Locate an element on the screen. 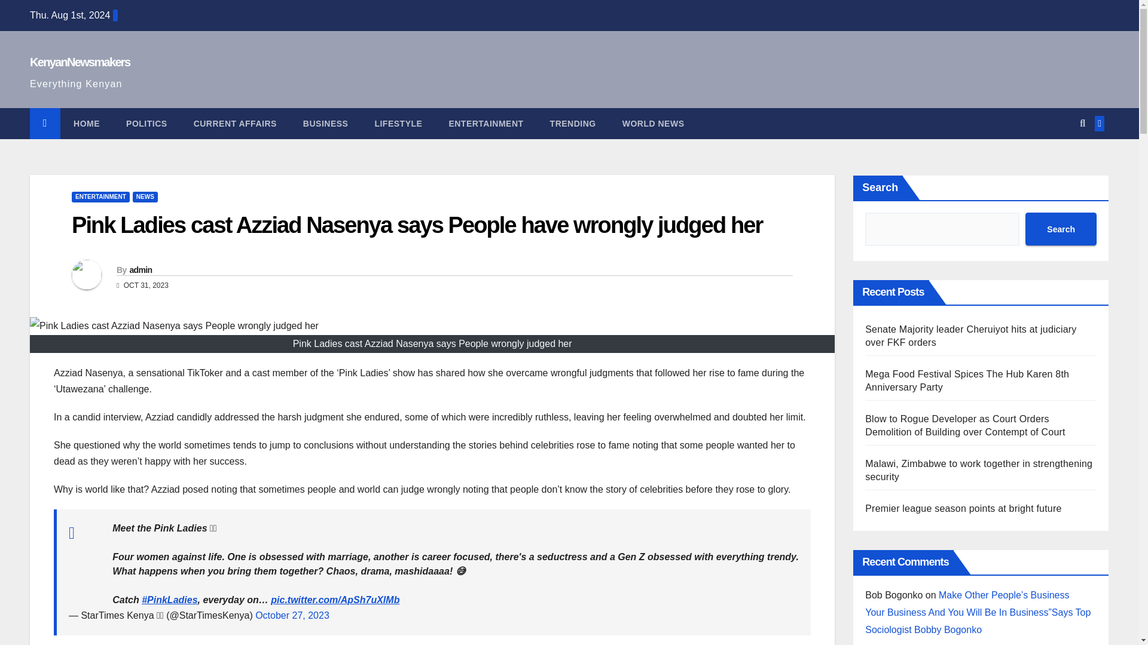 The width and height of the screenshot is (1148, 645). POLITICS is located at coordinates (146, 124).